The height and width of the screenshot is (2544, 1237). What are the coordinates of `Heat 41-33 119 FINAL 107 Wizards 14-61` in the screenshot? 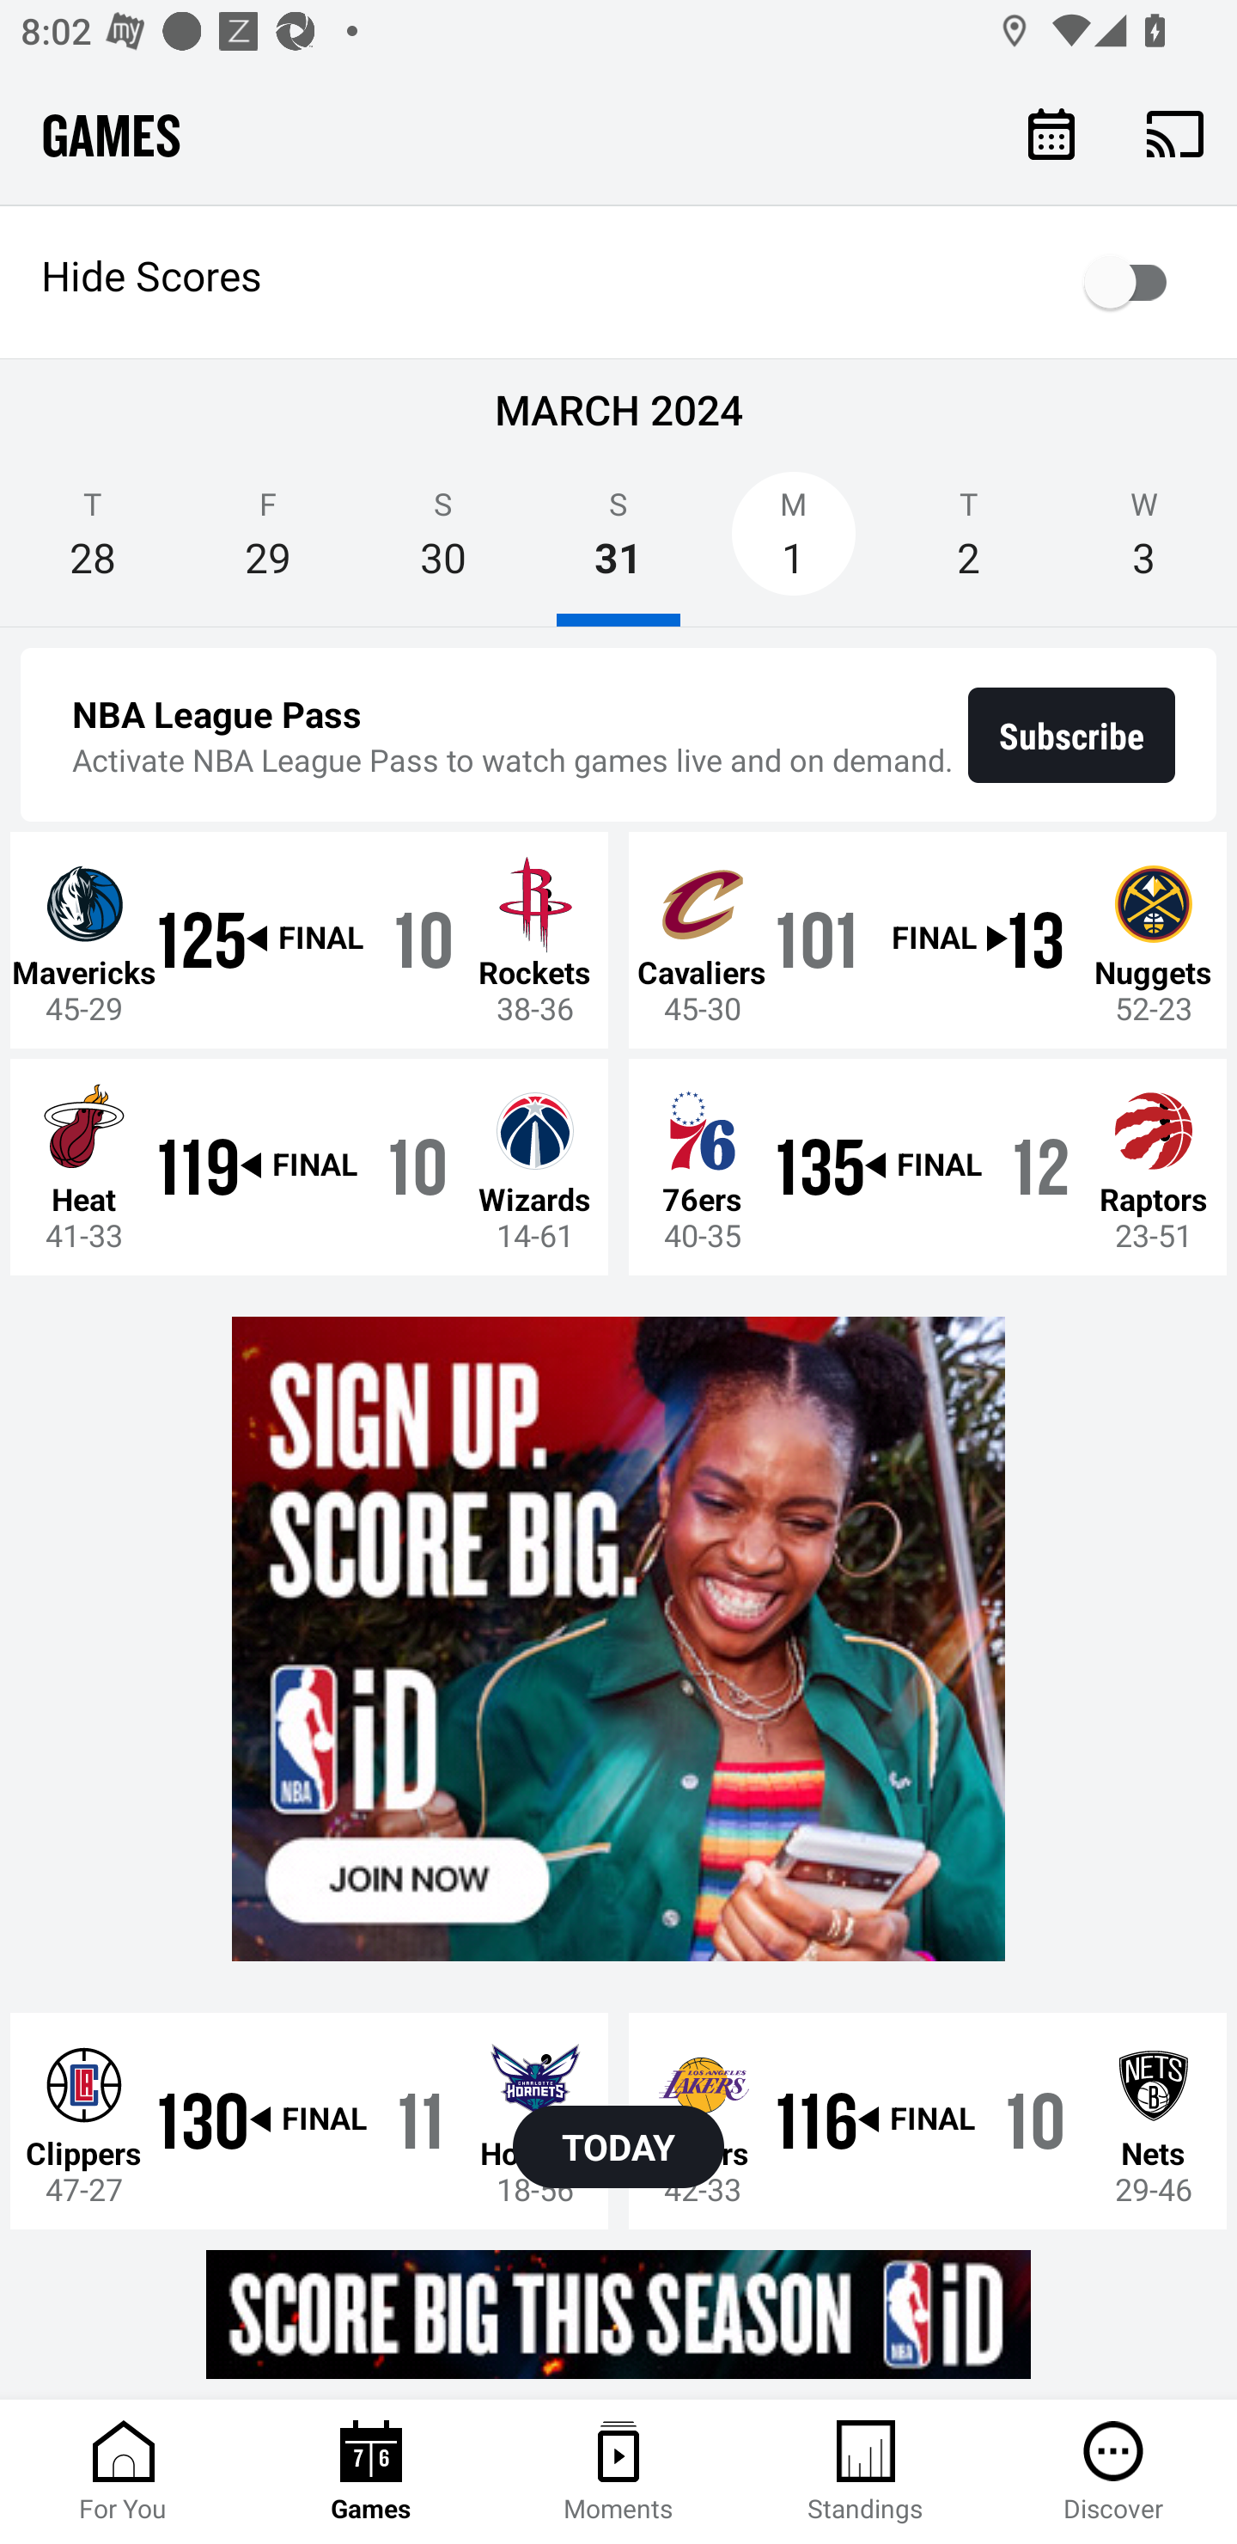 It's located at (309, 1165).